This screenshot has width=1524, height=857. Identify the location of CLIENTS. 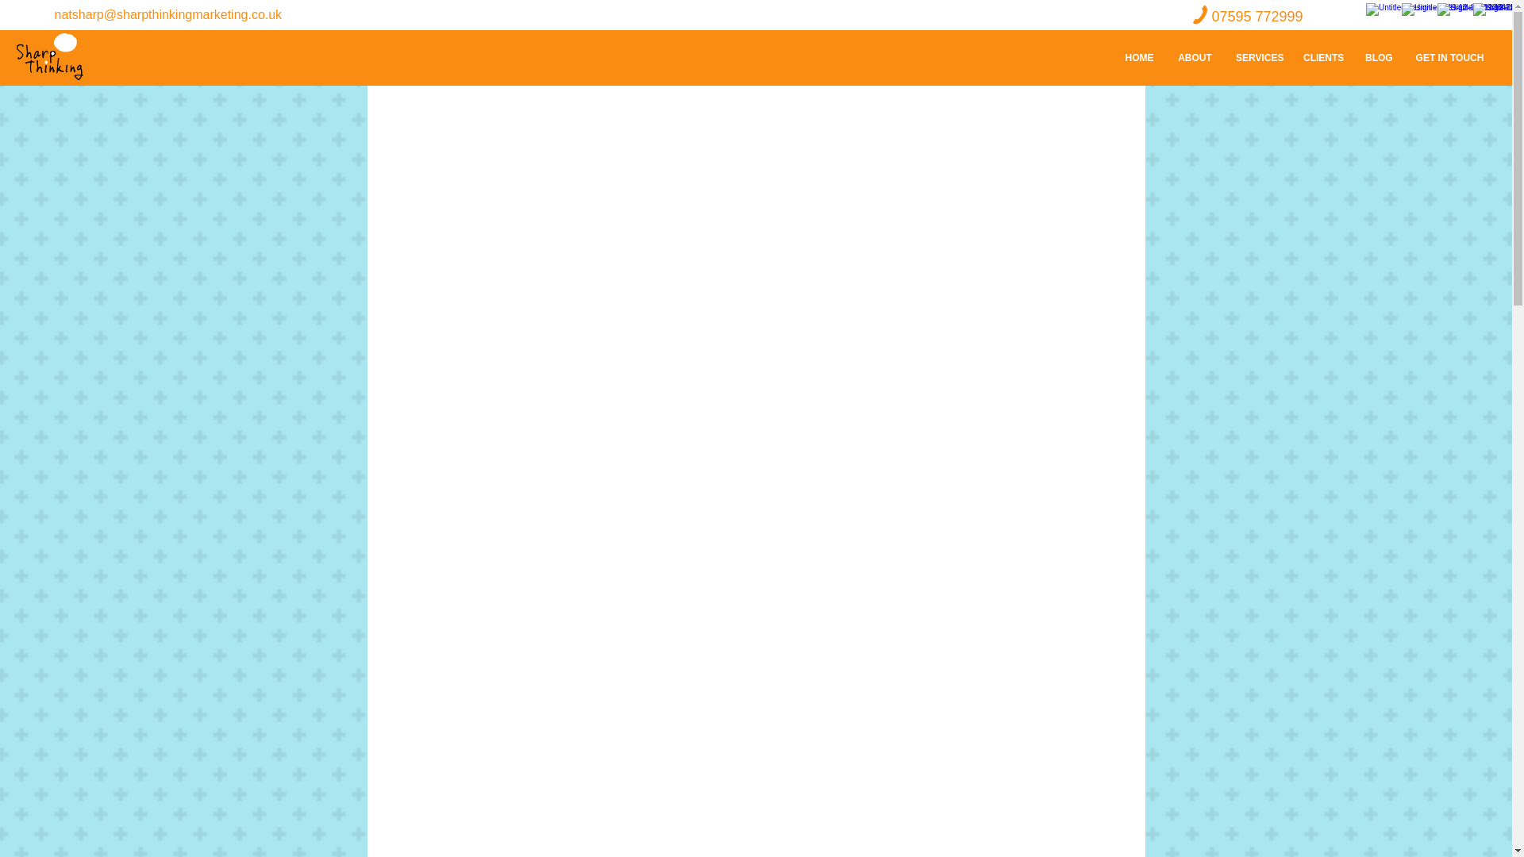
(1322, 58).